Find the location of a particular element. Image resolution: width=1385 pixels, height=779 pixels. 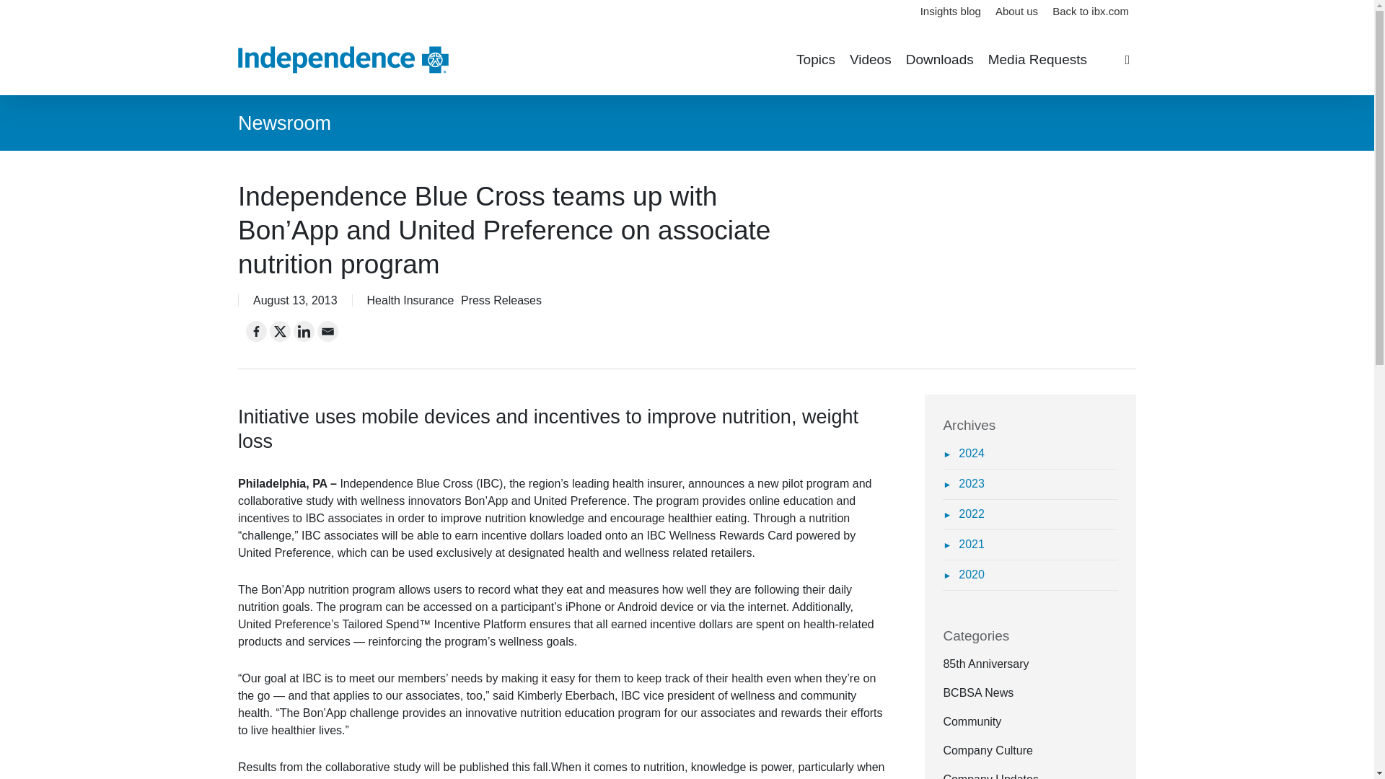

Facebook is located at coordinates (257, 331).